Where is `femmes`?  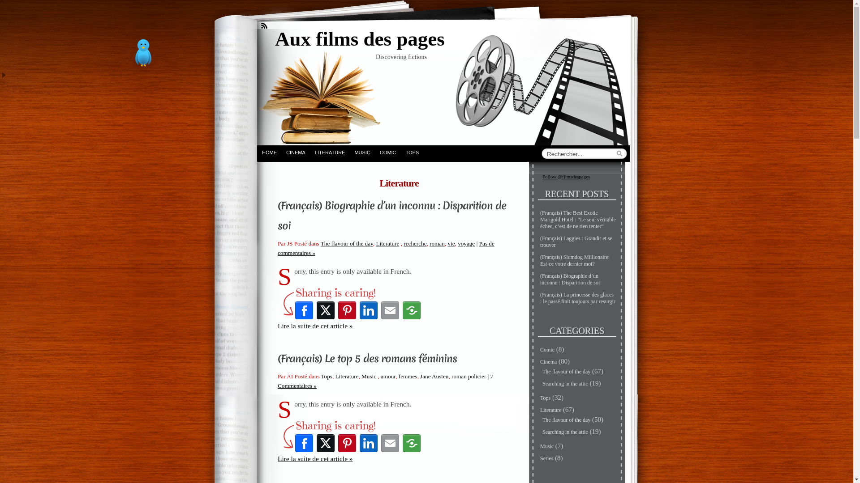
femmes is located at coordinates (408, 377).